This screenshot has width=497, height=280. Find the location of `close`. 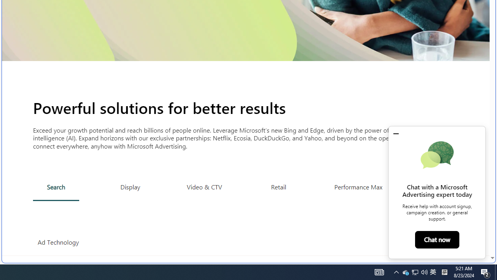

close is located at coordinates (396, 133).